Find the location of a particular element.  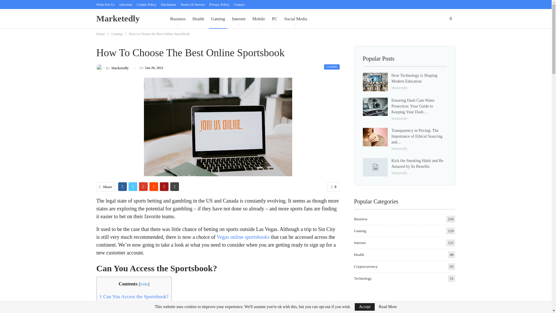

Write For Us is located at coordinates (105, 4).